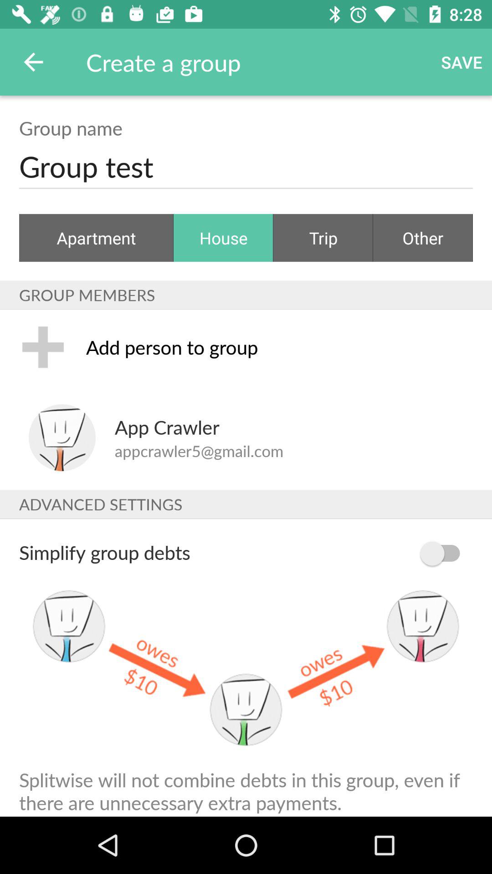  What do you see at coordinates (33, 62) in the screenshot?
I see `launch the icon to the left of the create a group` at bounding box center [33, 62].